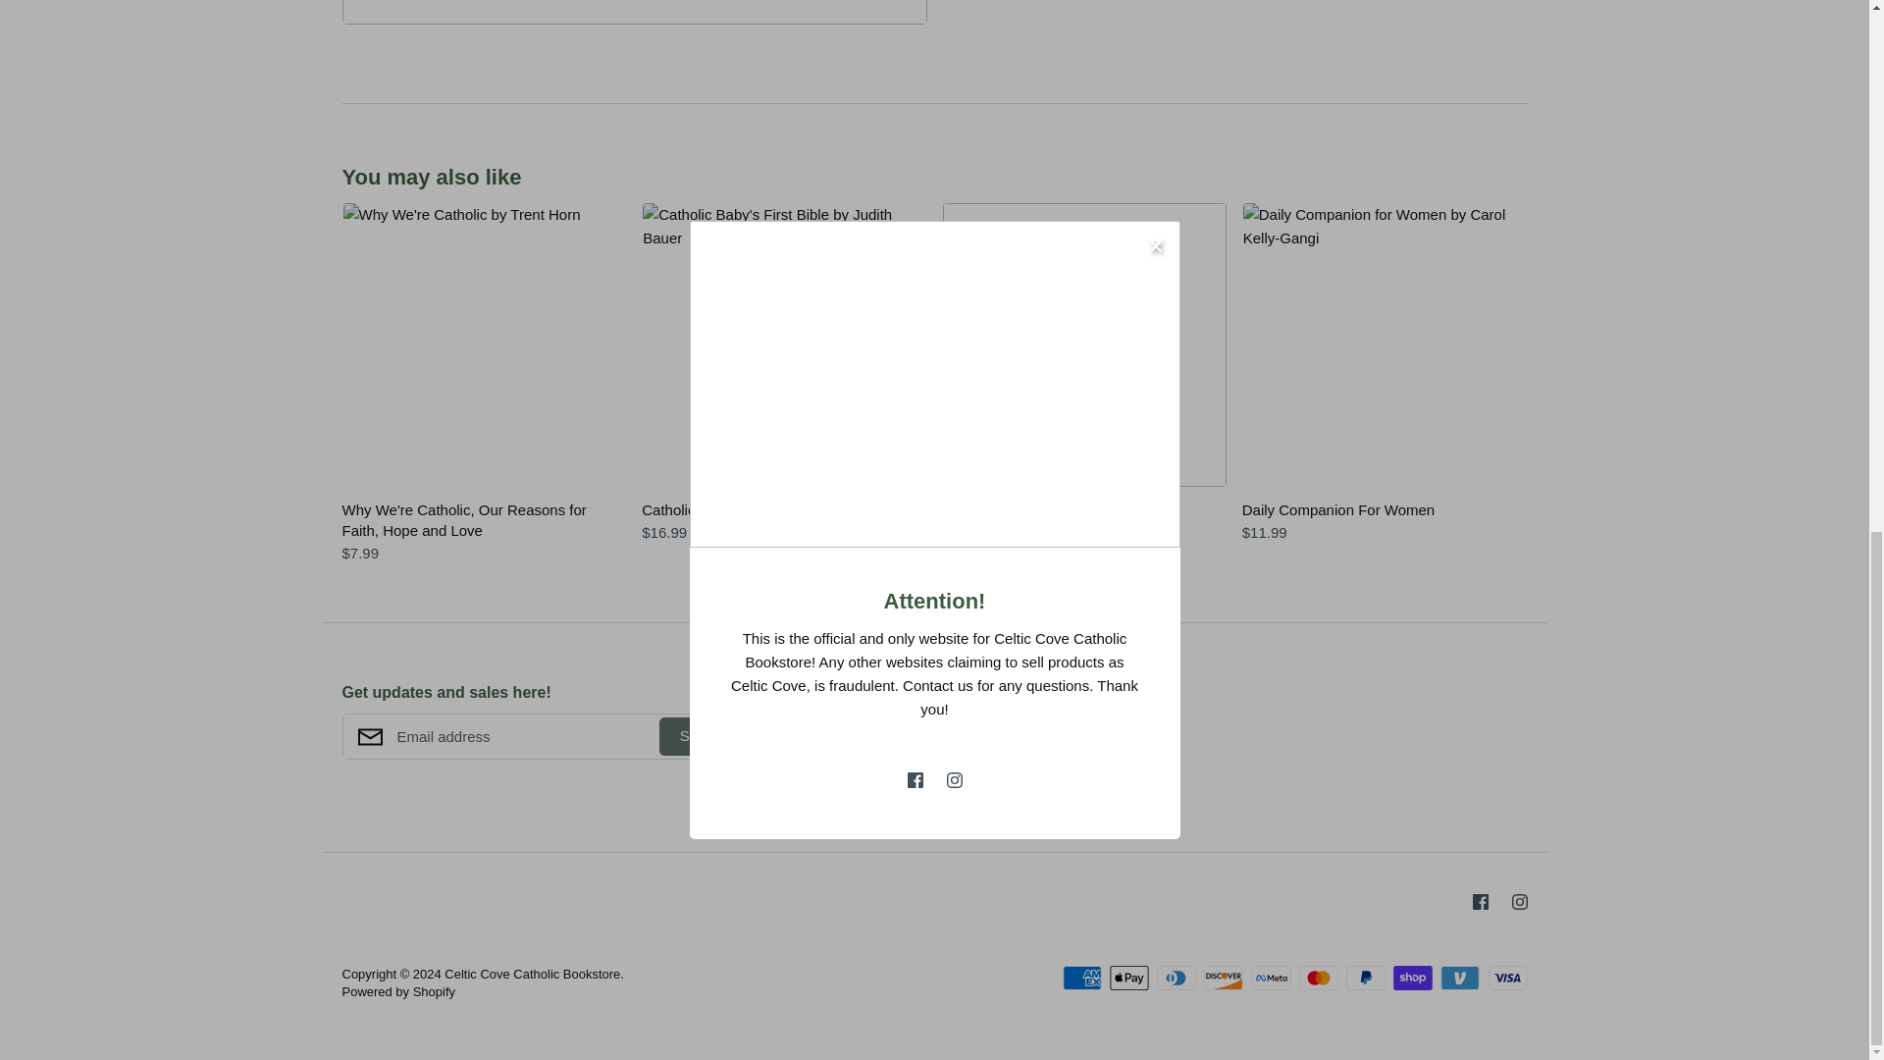 The height and width of the screenshot is (1060, 1884). What do you see at coordinates (1413, 978) in the screenshot?
I see `Shop Pay` at bounding box center [1413, 978].